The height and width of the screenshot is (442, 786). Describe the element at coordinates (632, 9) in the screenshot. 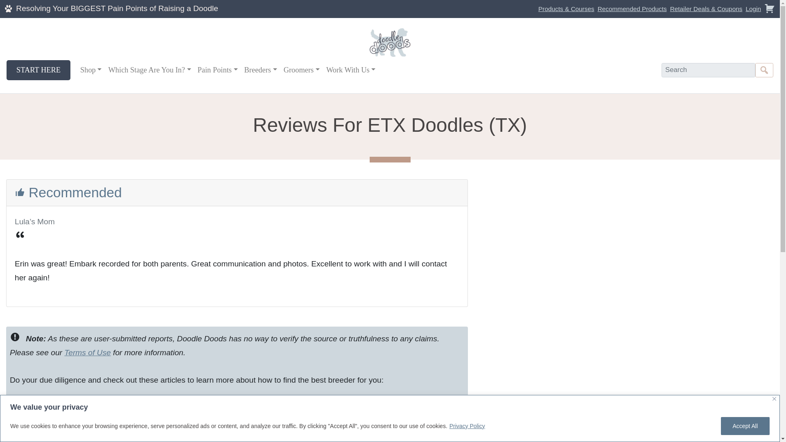

I see `Recommended Products` at that location.